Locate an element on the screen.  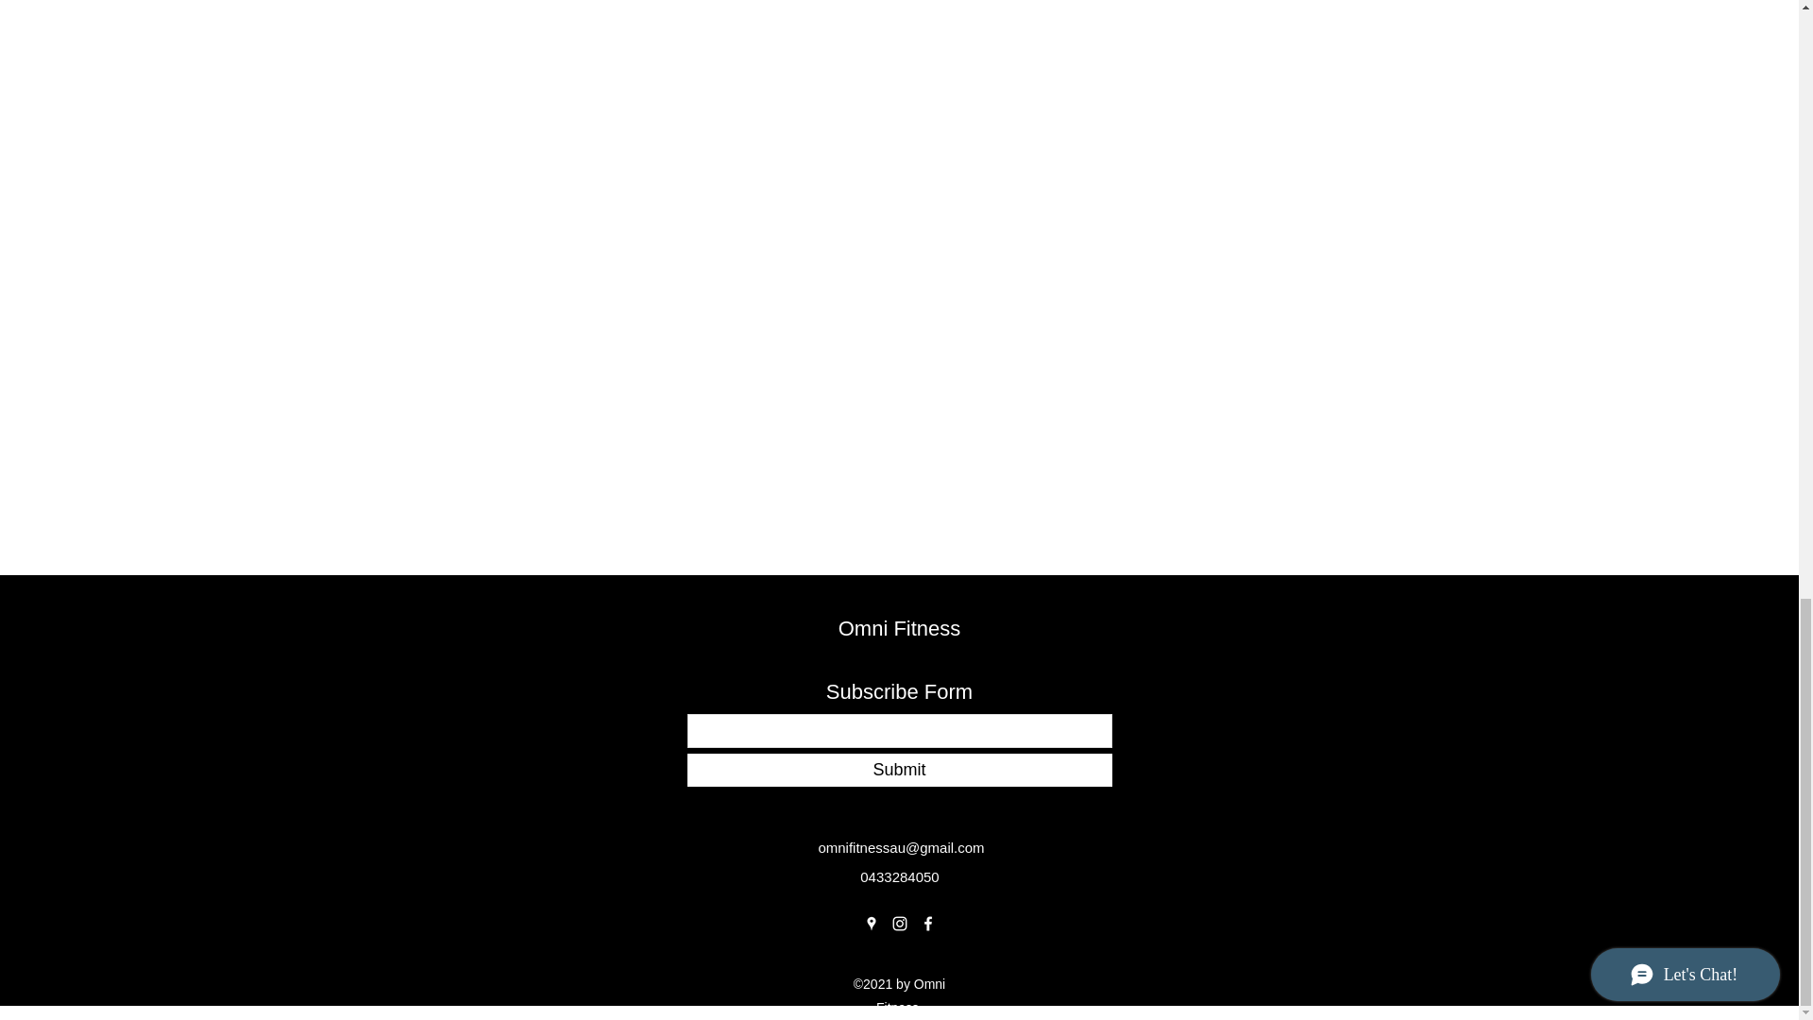
Submit is located at coordinates (899, 770).